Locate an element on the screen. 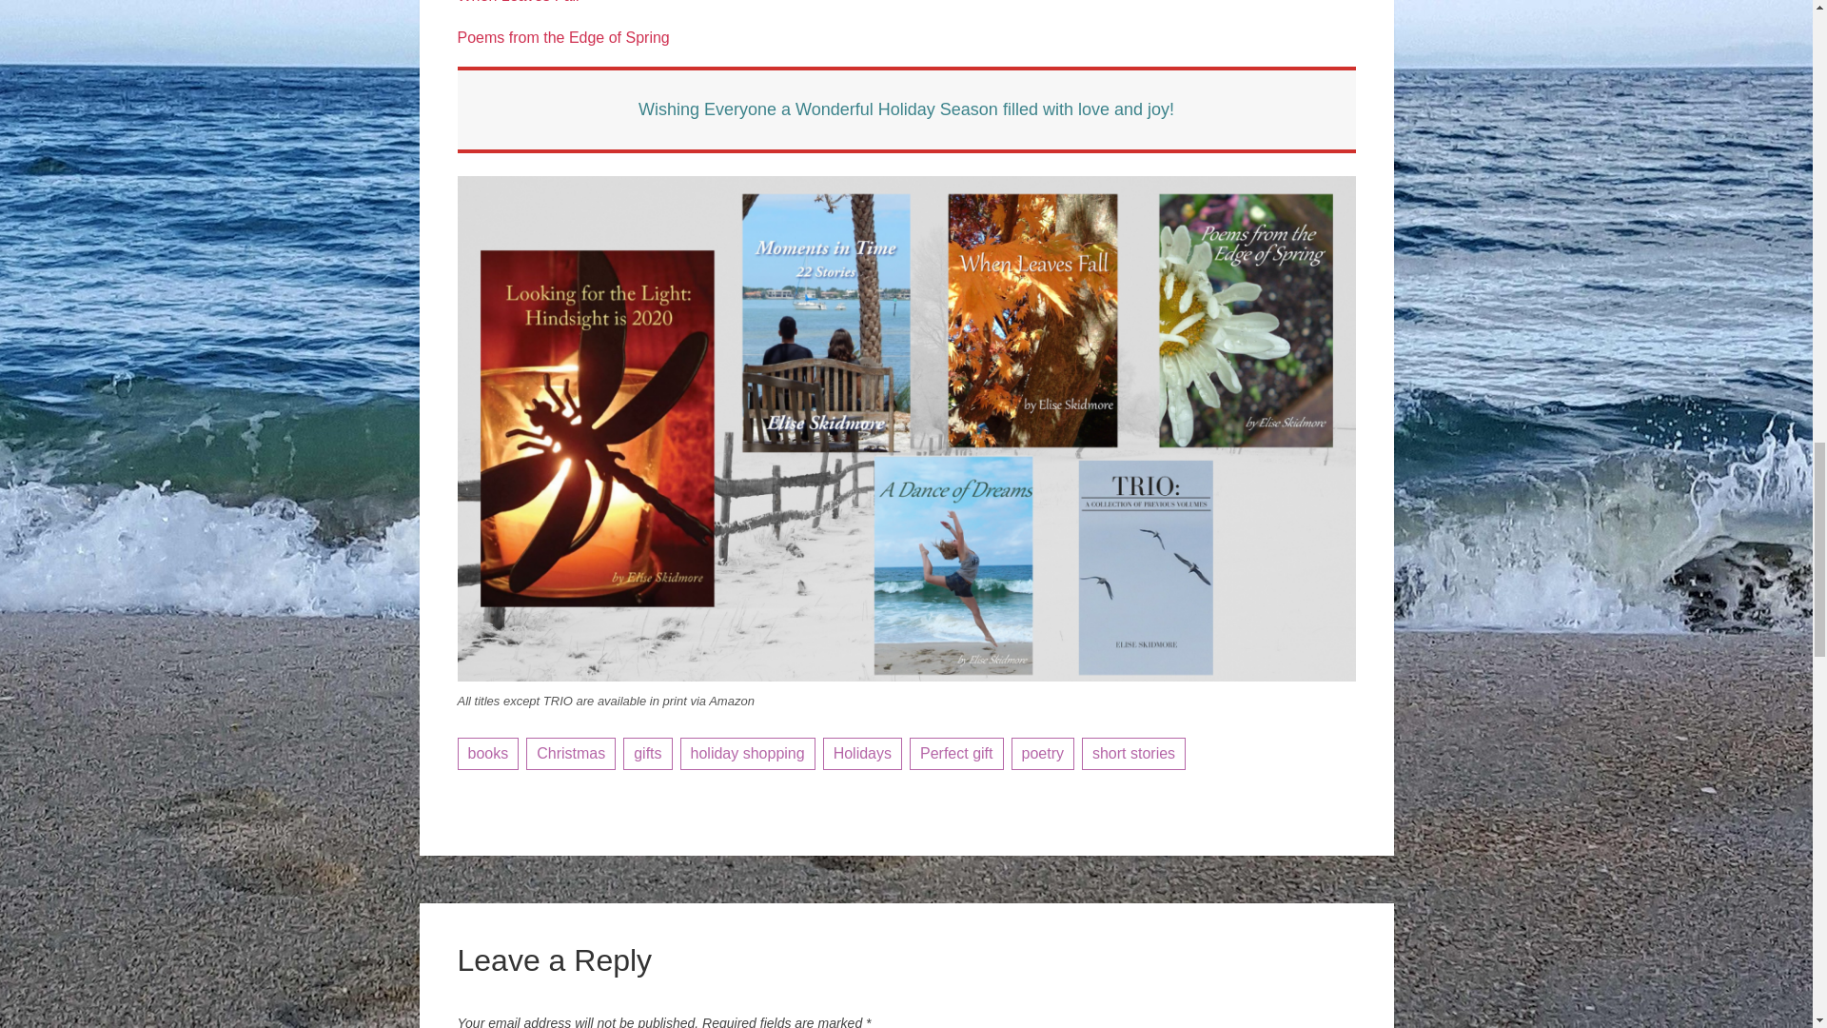 The width and height of the screenshot is (1827, 1028). holiday shopping is located at coordinates (747, 754).